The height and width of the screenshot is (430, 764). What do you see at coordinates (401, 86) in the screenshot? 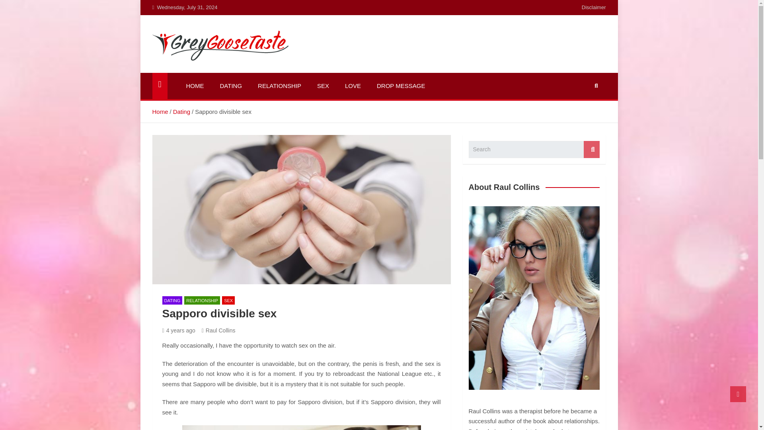
I see `DROP MESSAGE` at bounding box center [401, 86].